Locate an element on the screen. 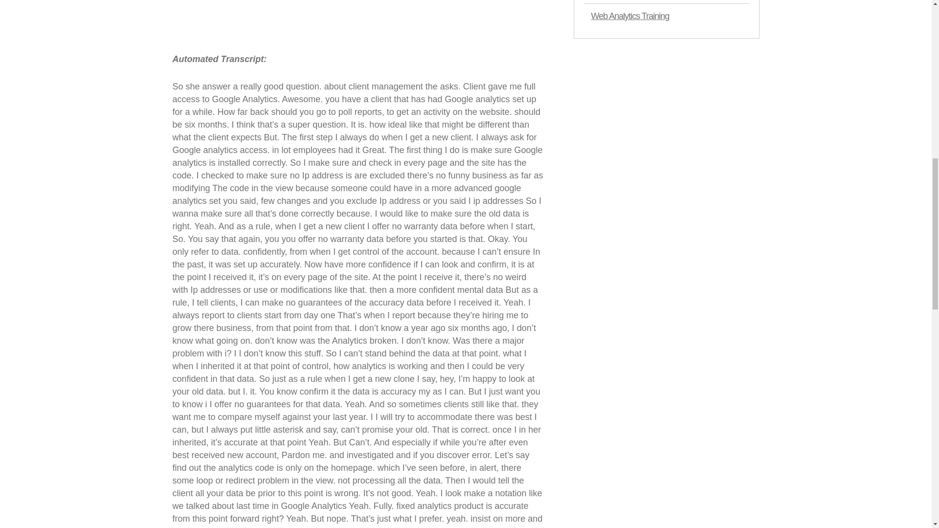  How far back should you go to pull reports for a client? is located at coordinates (294, 25).